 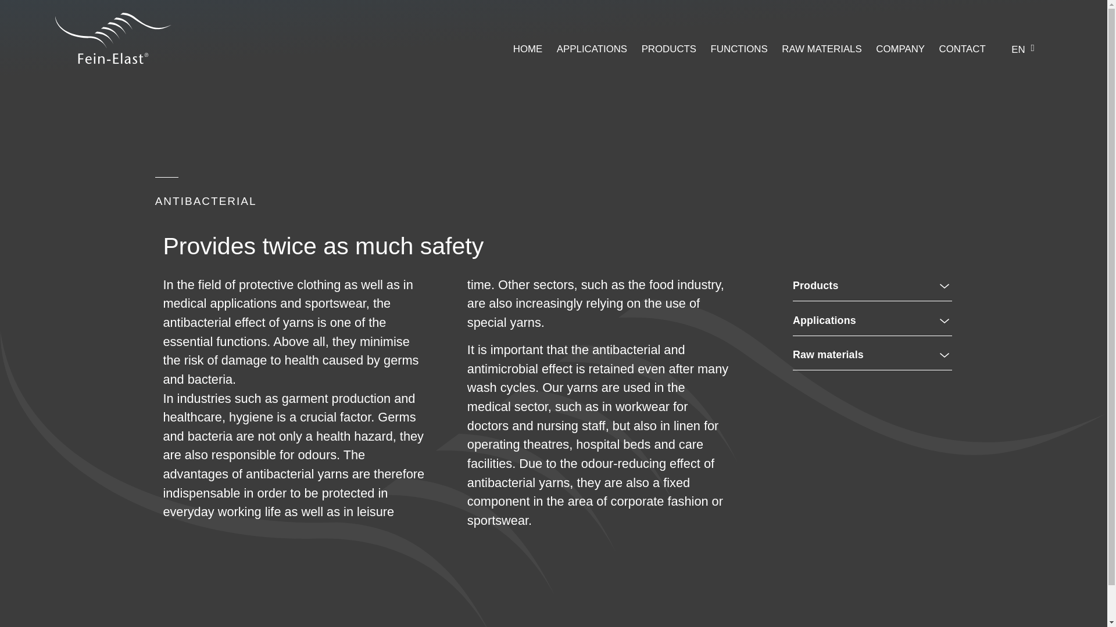 What do you see at coordinates (815, 286) in the screenshot?
I see `Products` at bounding box center [815, 286].